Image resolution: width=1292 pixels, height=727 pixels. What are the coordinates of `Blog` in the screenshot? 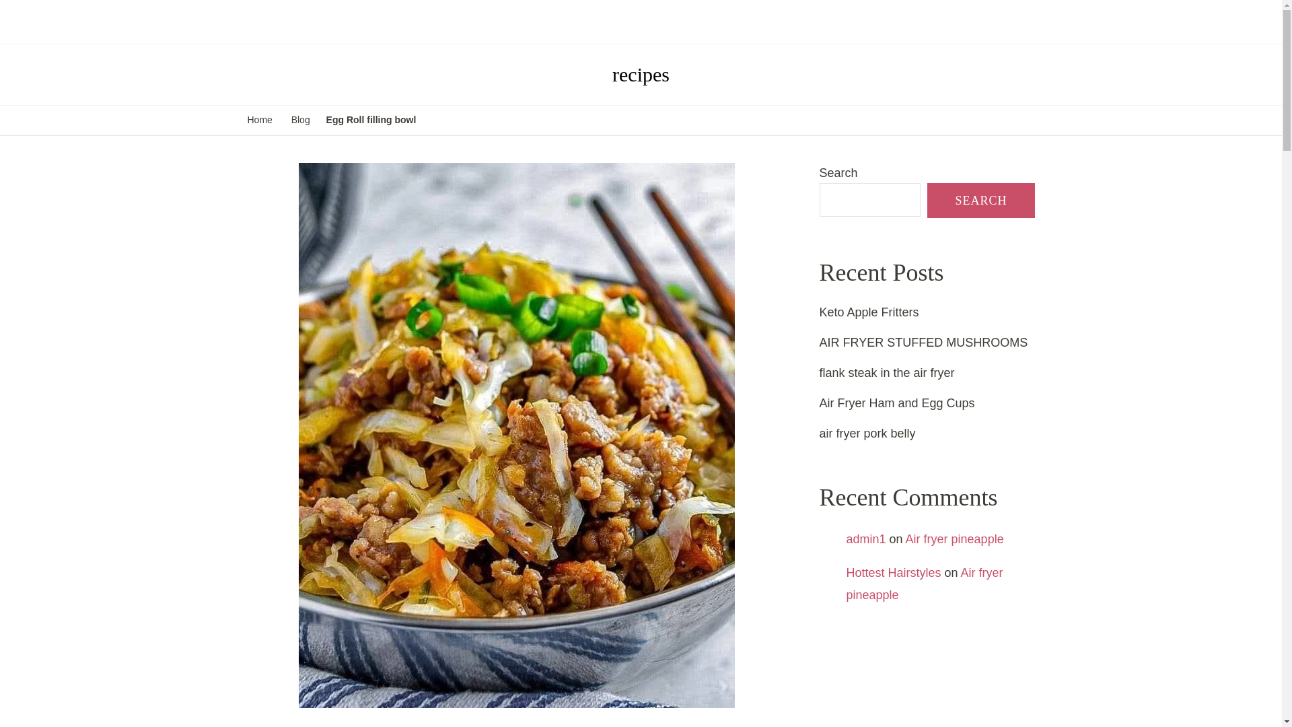 It's located at (300, 120).